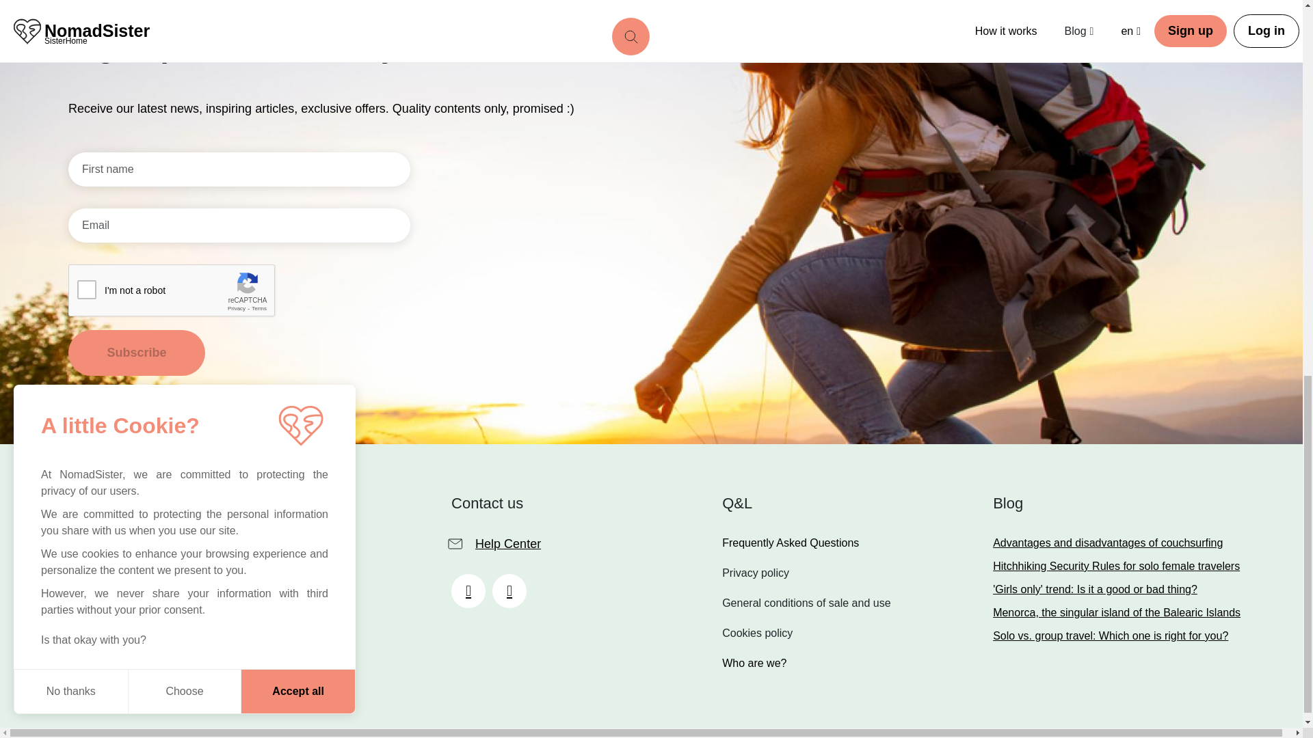 This screenshot has height=738, width=1313. I want to click on Solo vs. group travel: Which one is right for you?, so click(1116, 635).